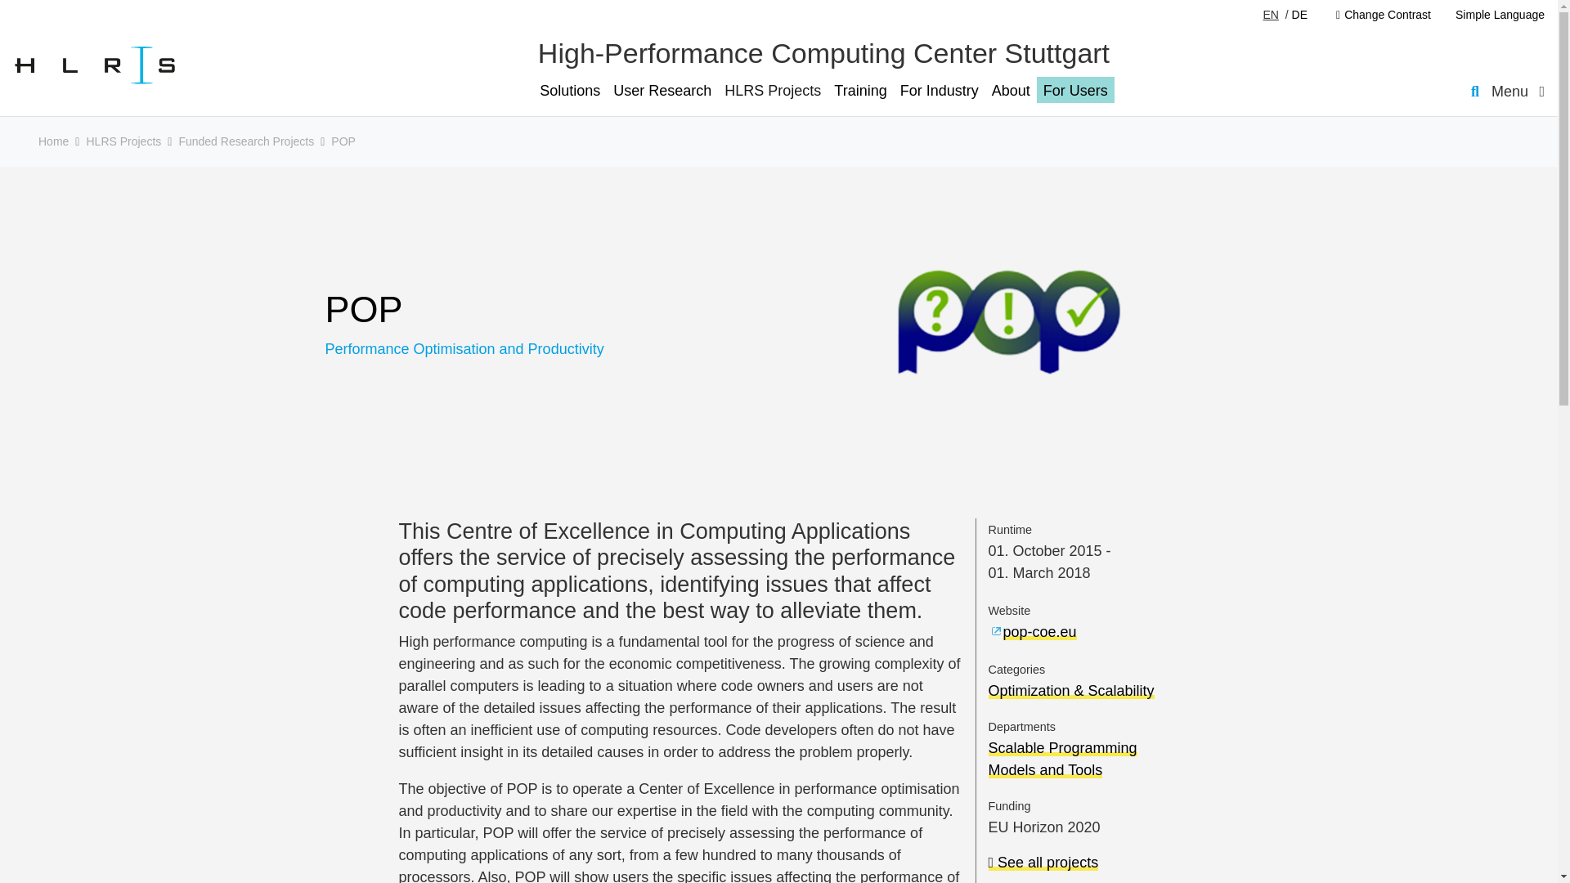 Image resolution: width=1570 pixels, height=883 pixels. What do you see at coordinates (860, 90) in the screenshot?
I see `Training` at bounding box center [860, 90].